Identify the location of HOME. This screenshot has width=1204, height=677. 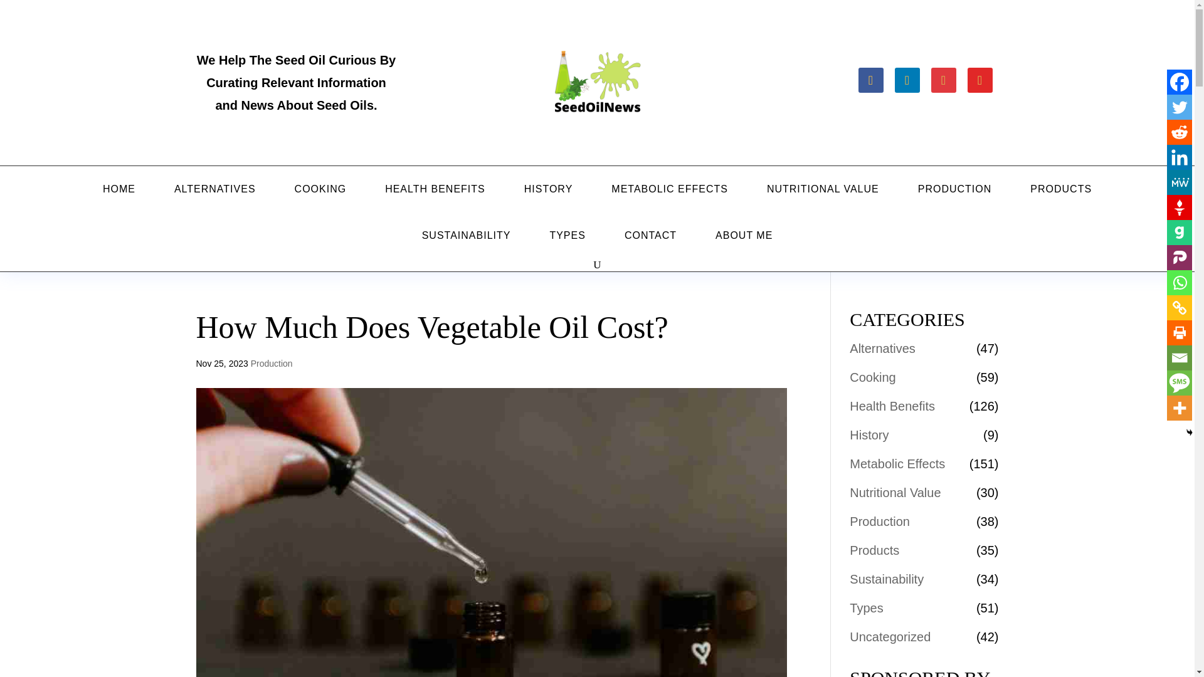
(119, 189).